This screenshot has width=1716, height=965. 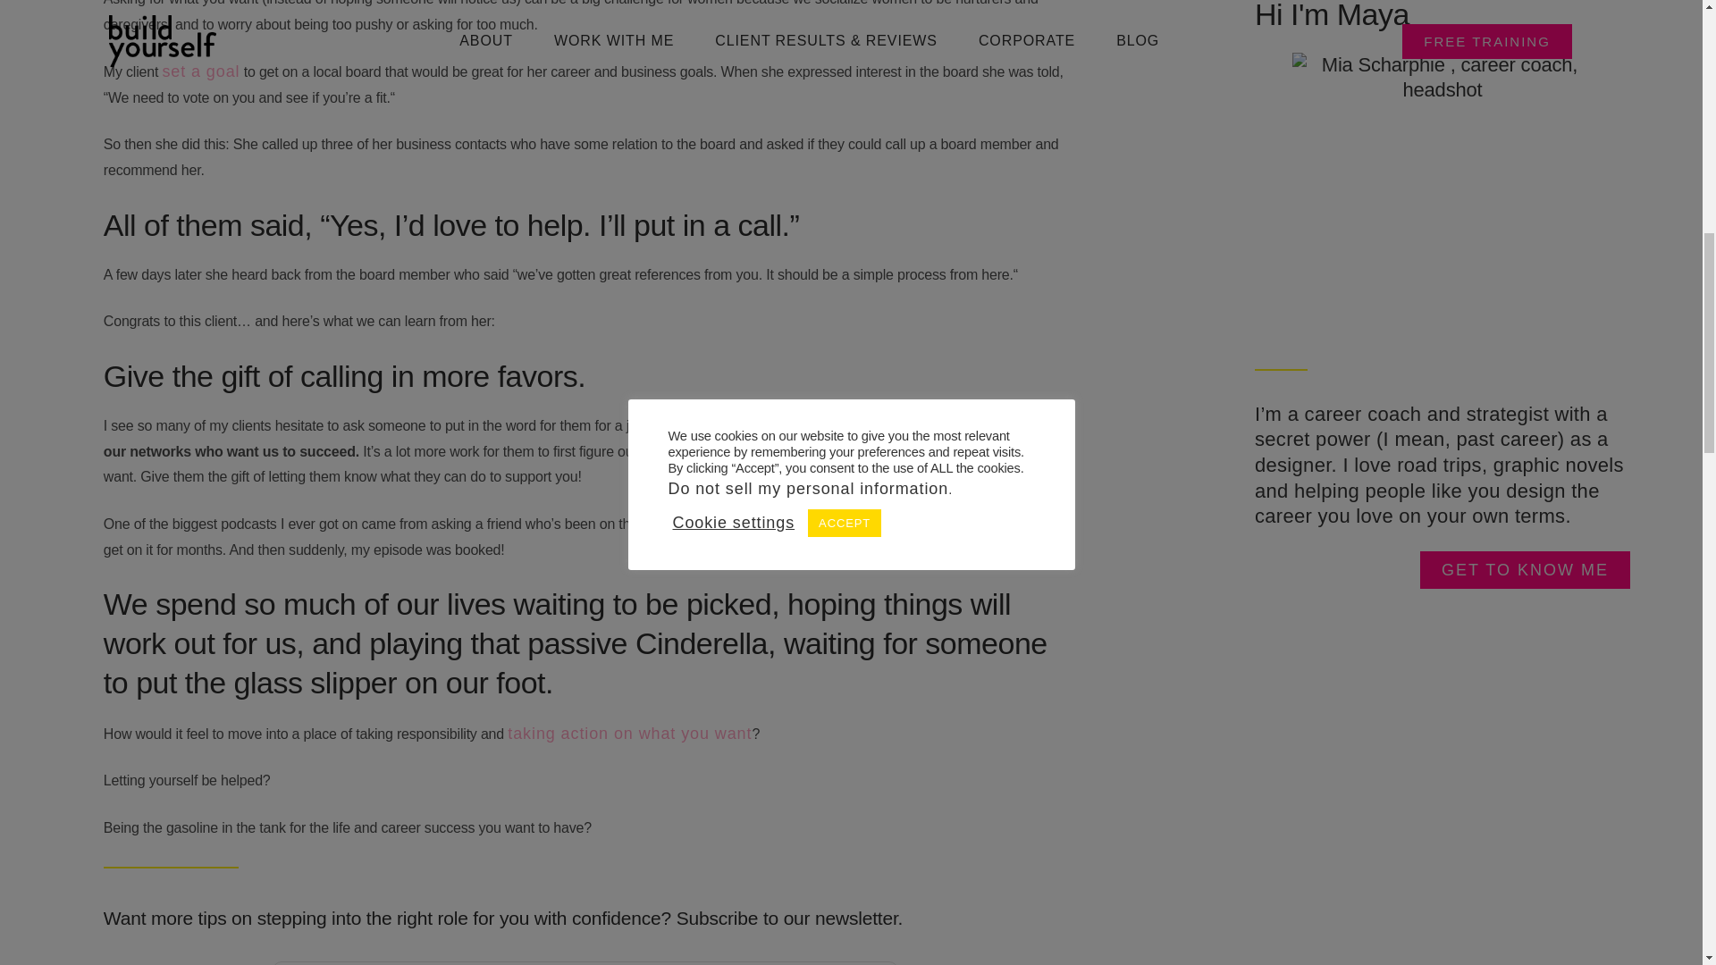 What do you see at coordinates (629, 733) in the screenshot?
I see `taking action on what you want` at bounding box center [629, 733].